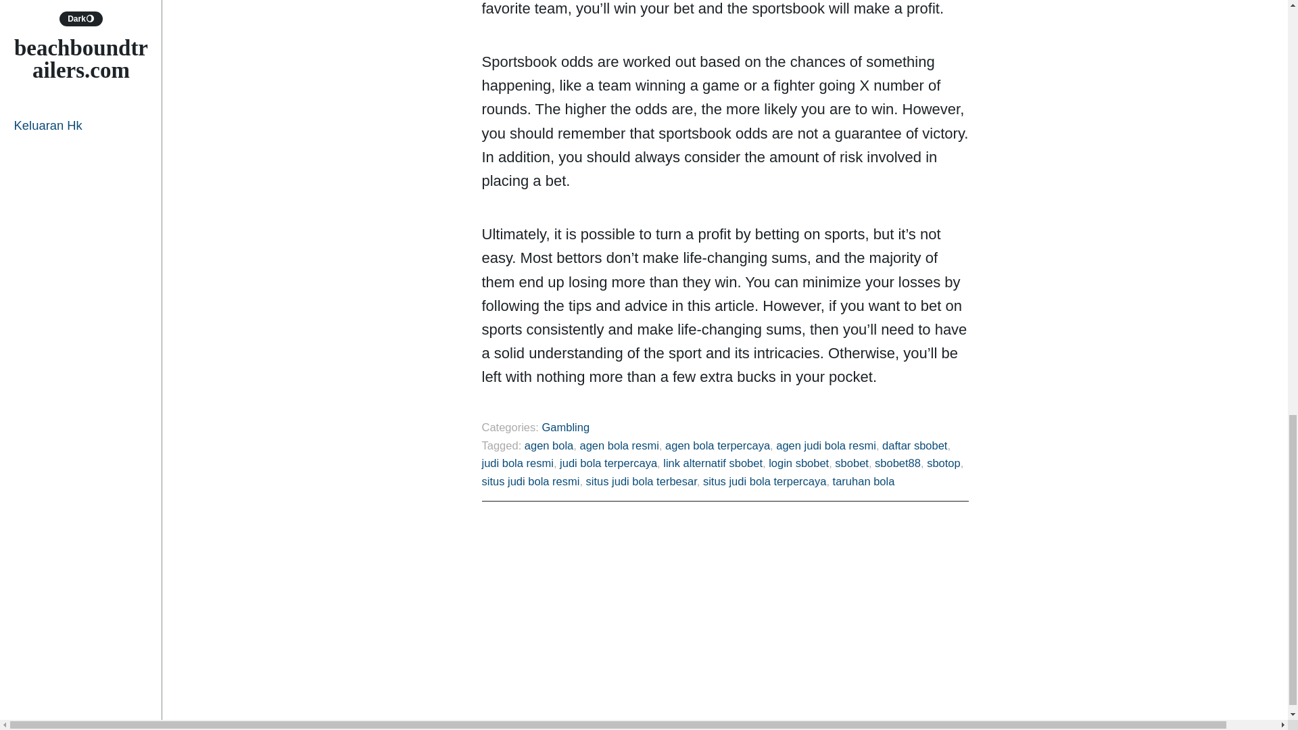  Describe the element at coordinates (826, 445) in the screenshot. I see `agen judi bola resmi` at that location.